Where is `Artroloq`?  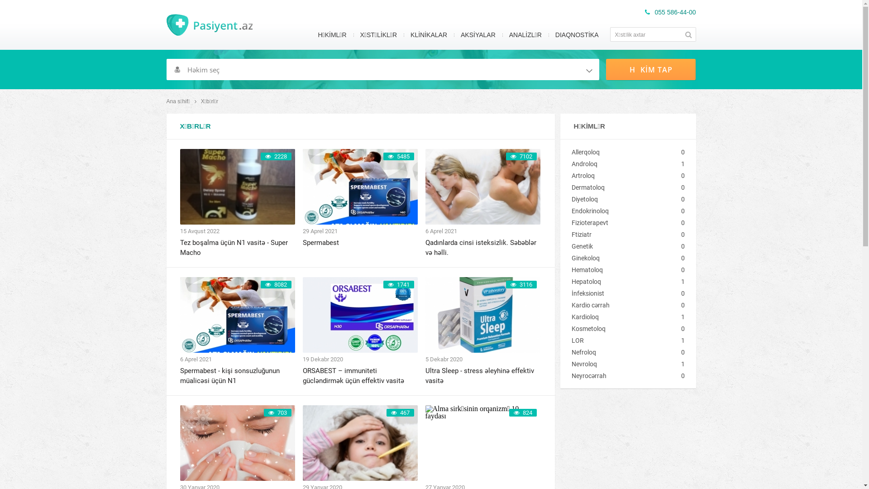 Artroloq is located at coordinates (621, 176).